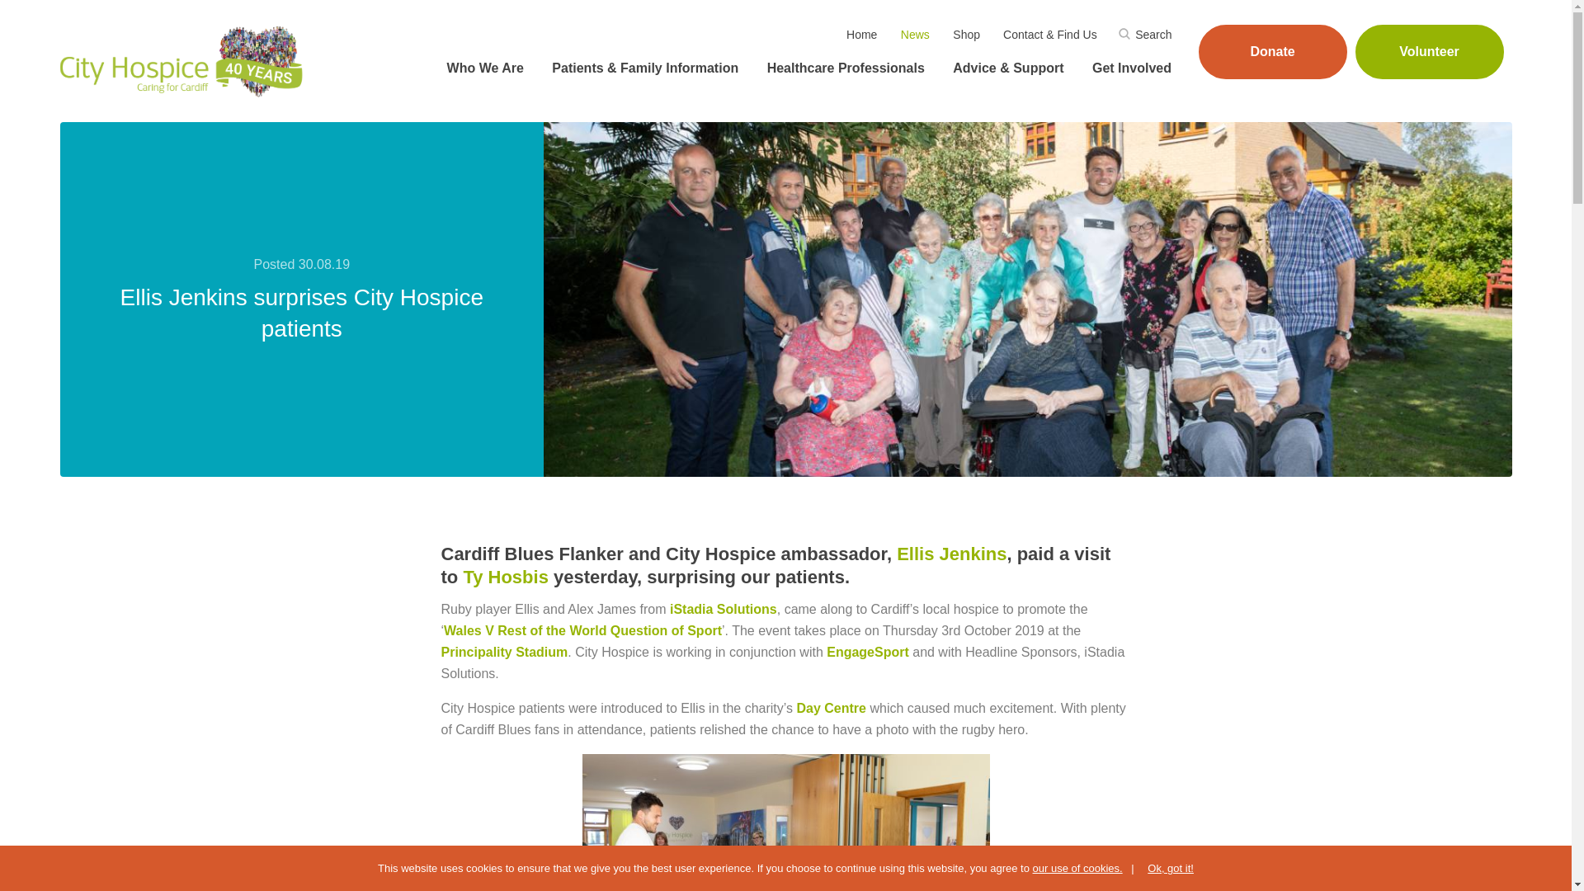 Image resolution: width=1584 pixels, height=891 pixels. What do you see at coordinates (483, 68) in the screenshot?
I see `Who We Are` at bounding box center [483, 68].